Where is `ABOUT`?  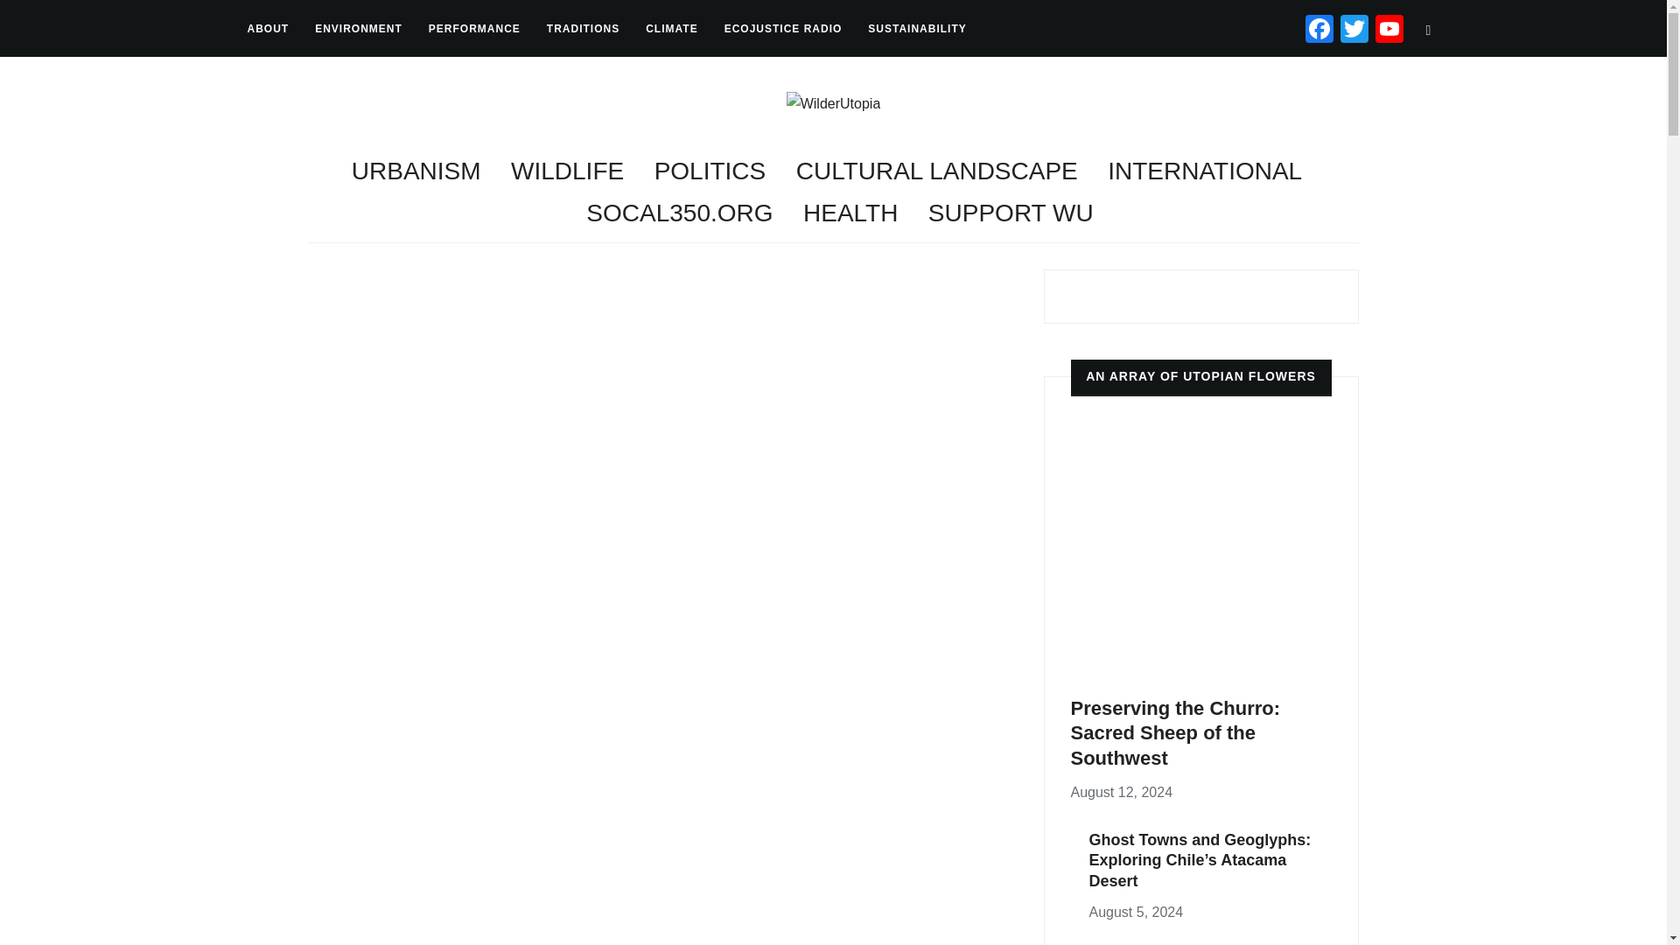 ABOUT is located at coordinates (268, 28).